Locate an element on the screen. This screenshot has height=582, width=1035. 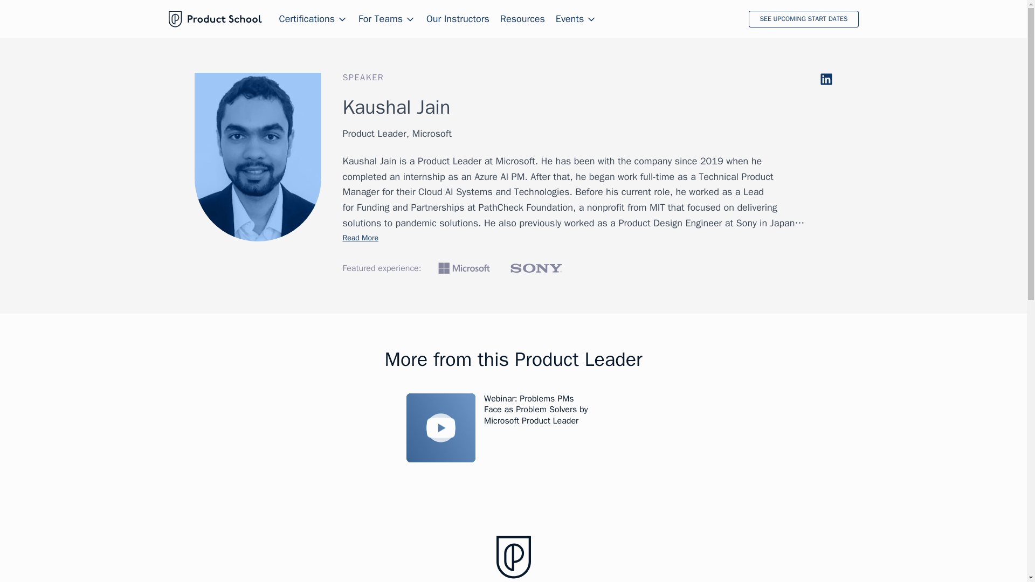
 See Upcoming Start Dates is located at coordinates (803, 19).